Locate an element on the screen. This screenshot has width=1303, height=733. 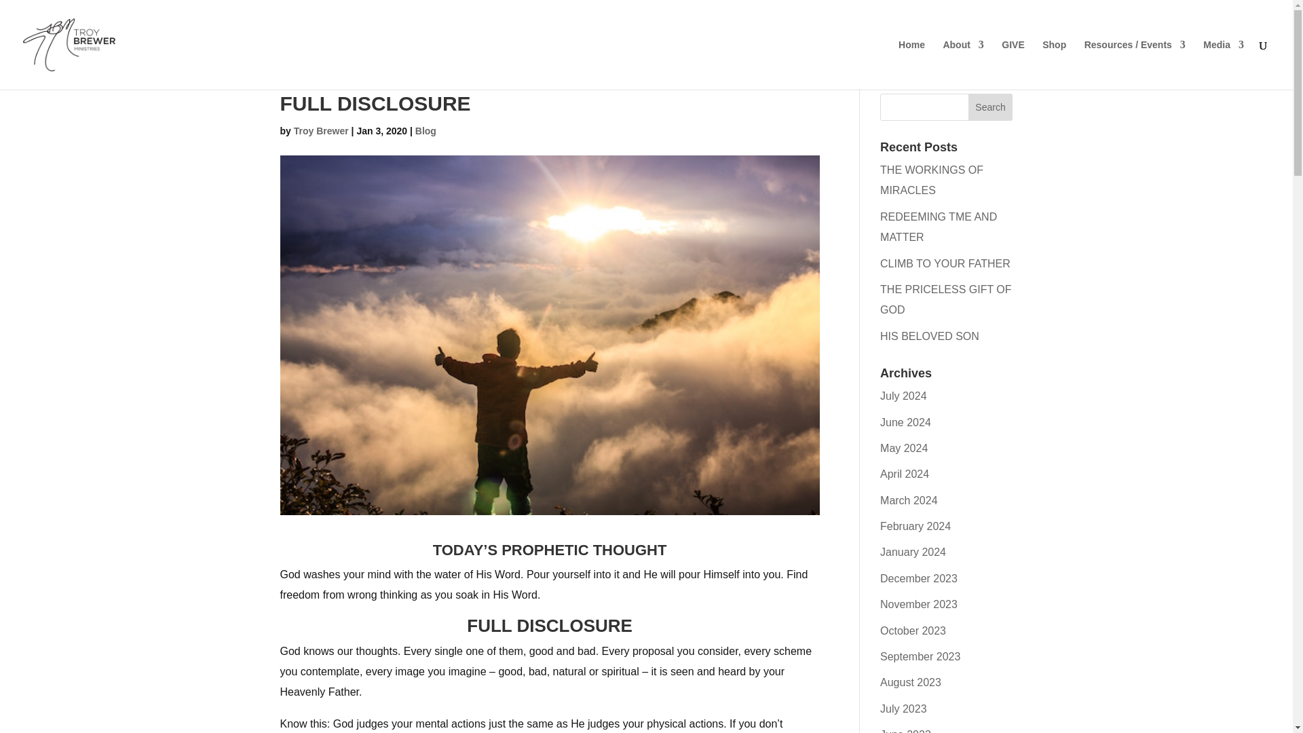
Search is located at coordinates (991, 107).